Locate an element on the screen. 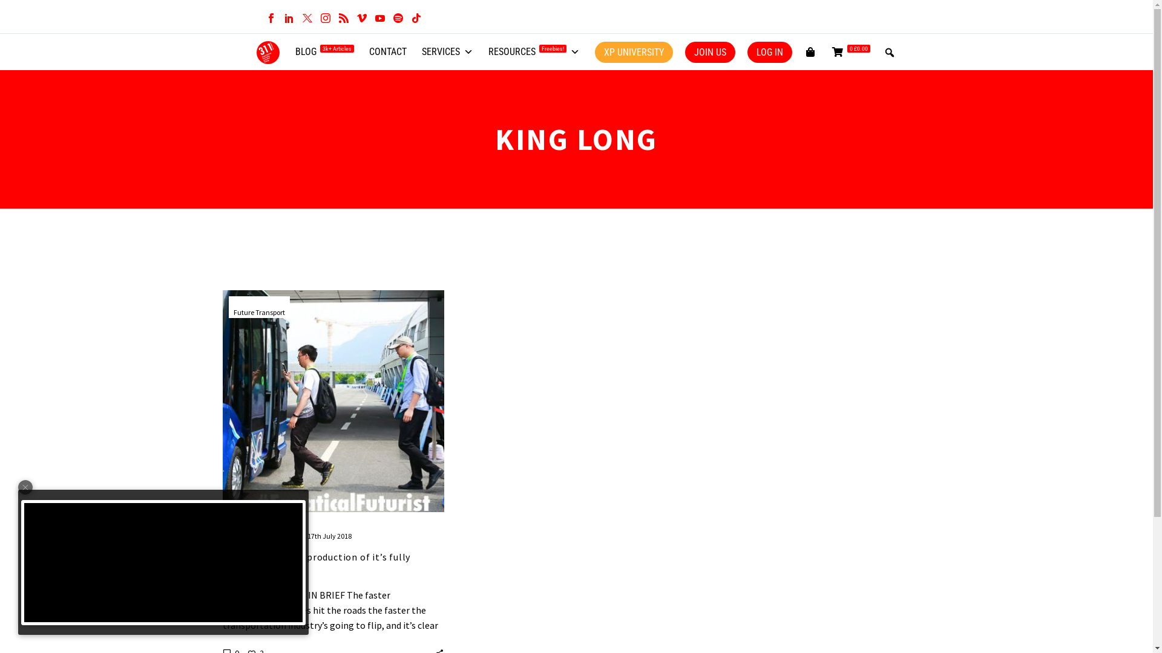 This screenshot has height=653, width=1162. Search is located at coordinates (12, 12).